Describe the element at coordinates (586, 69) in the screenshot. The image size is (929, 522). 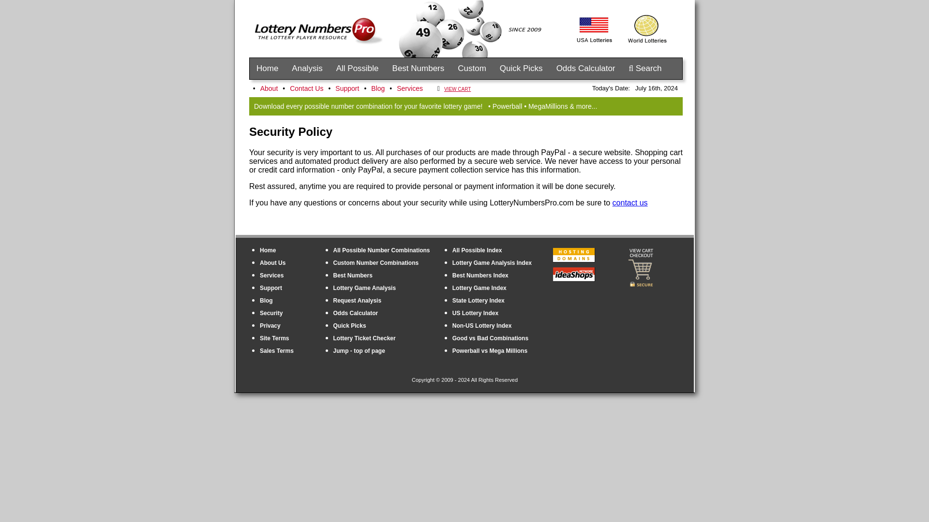
I see `Odds Calculator` at that location.